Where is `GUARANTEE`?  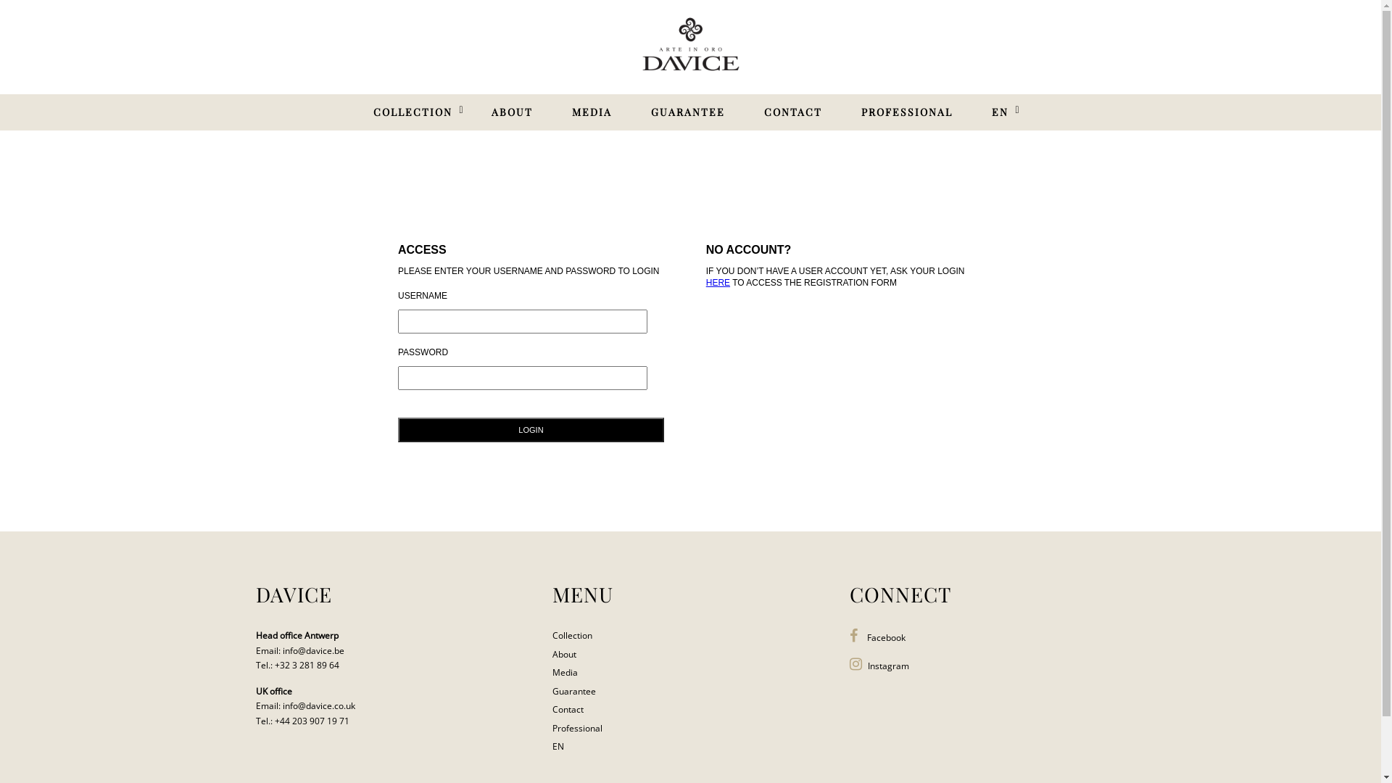 GUARANTEE is located at coordinates (688, 112).